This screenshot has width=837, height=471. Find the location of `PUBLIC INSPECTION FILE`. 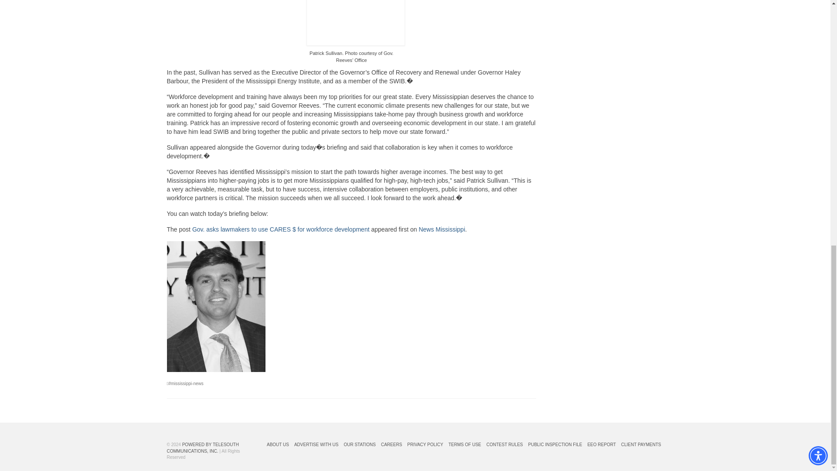

PUBLIC INSPECTION FILE is located at coordinates (555, 445).